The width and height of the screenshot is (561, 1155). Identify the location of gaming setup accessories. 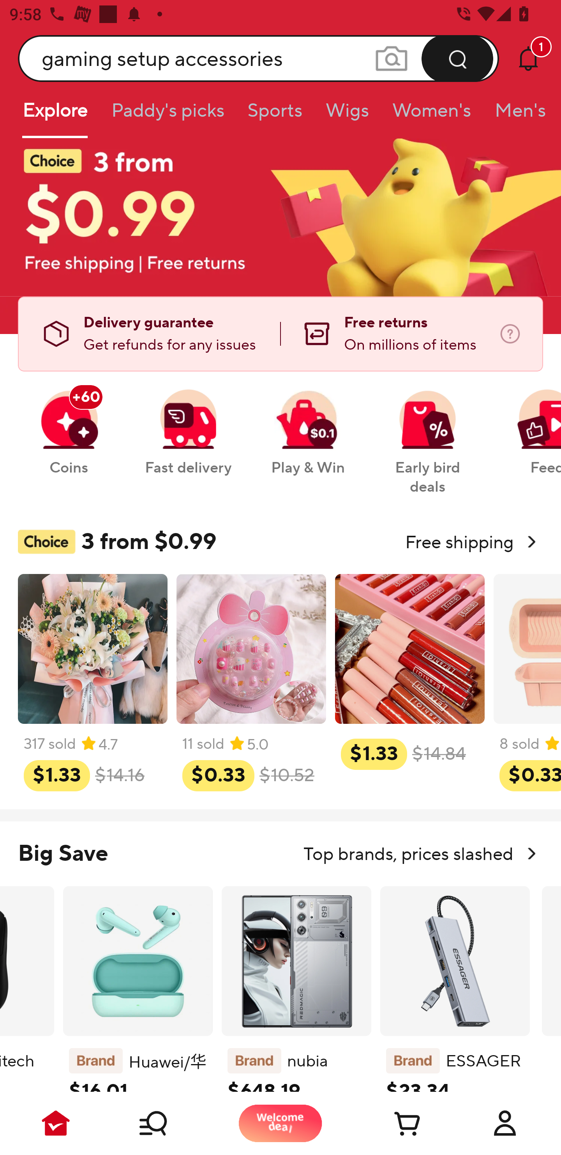
(259, 58).